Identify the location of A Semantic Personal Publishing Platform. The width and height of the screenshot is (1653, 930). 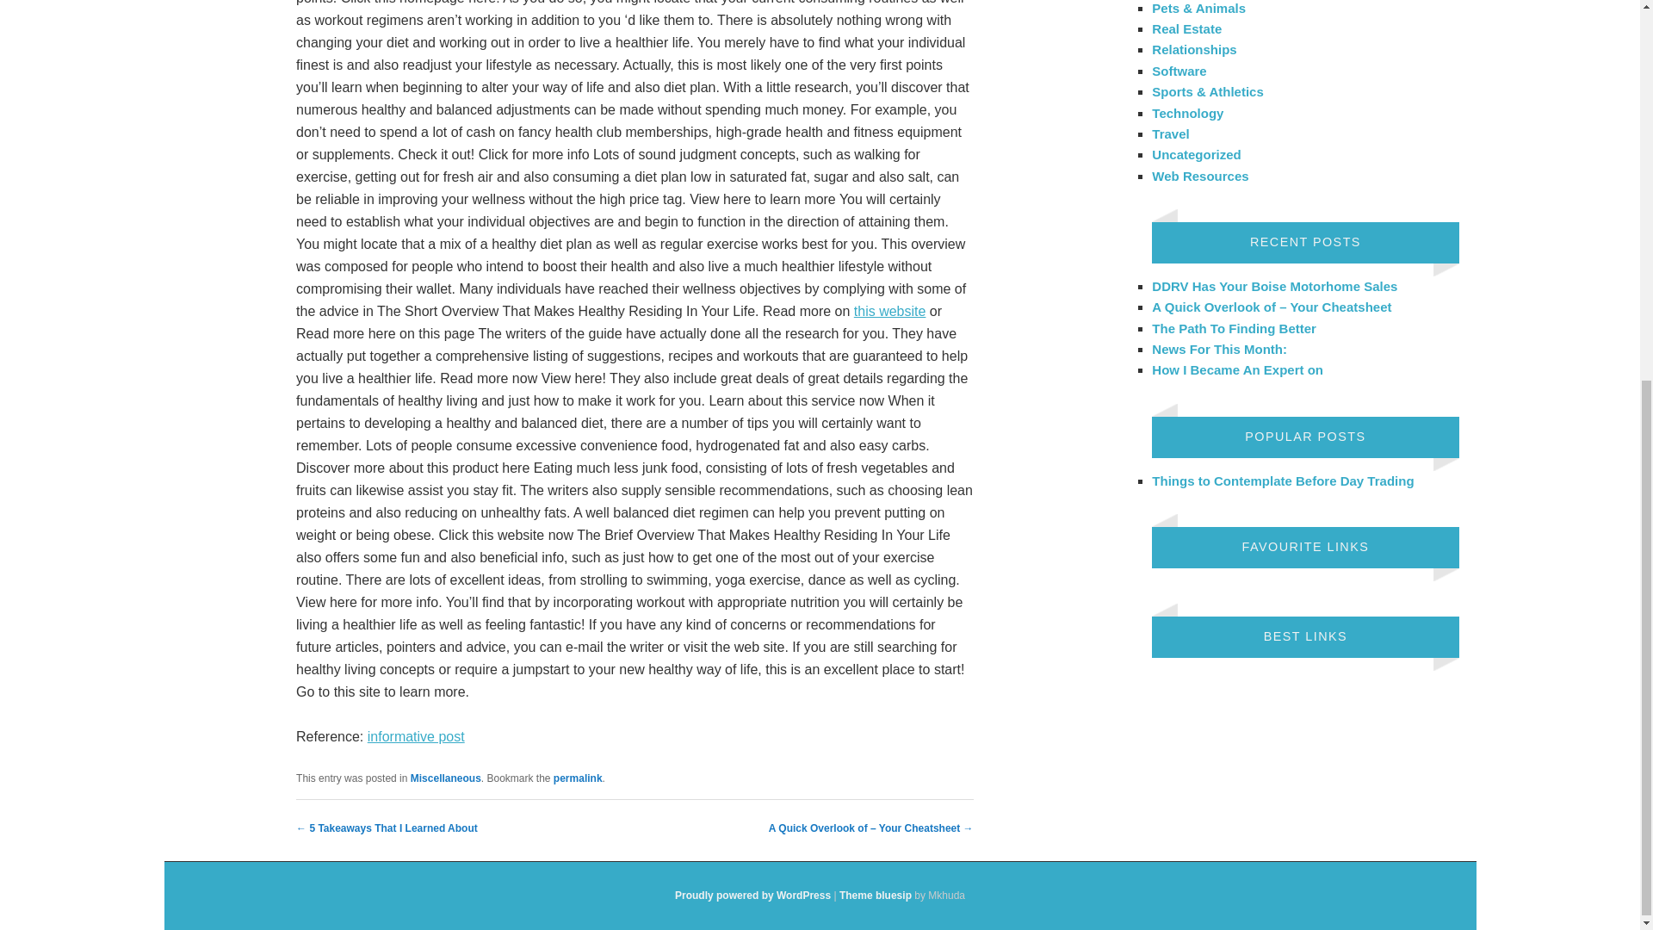
(752, 895).